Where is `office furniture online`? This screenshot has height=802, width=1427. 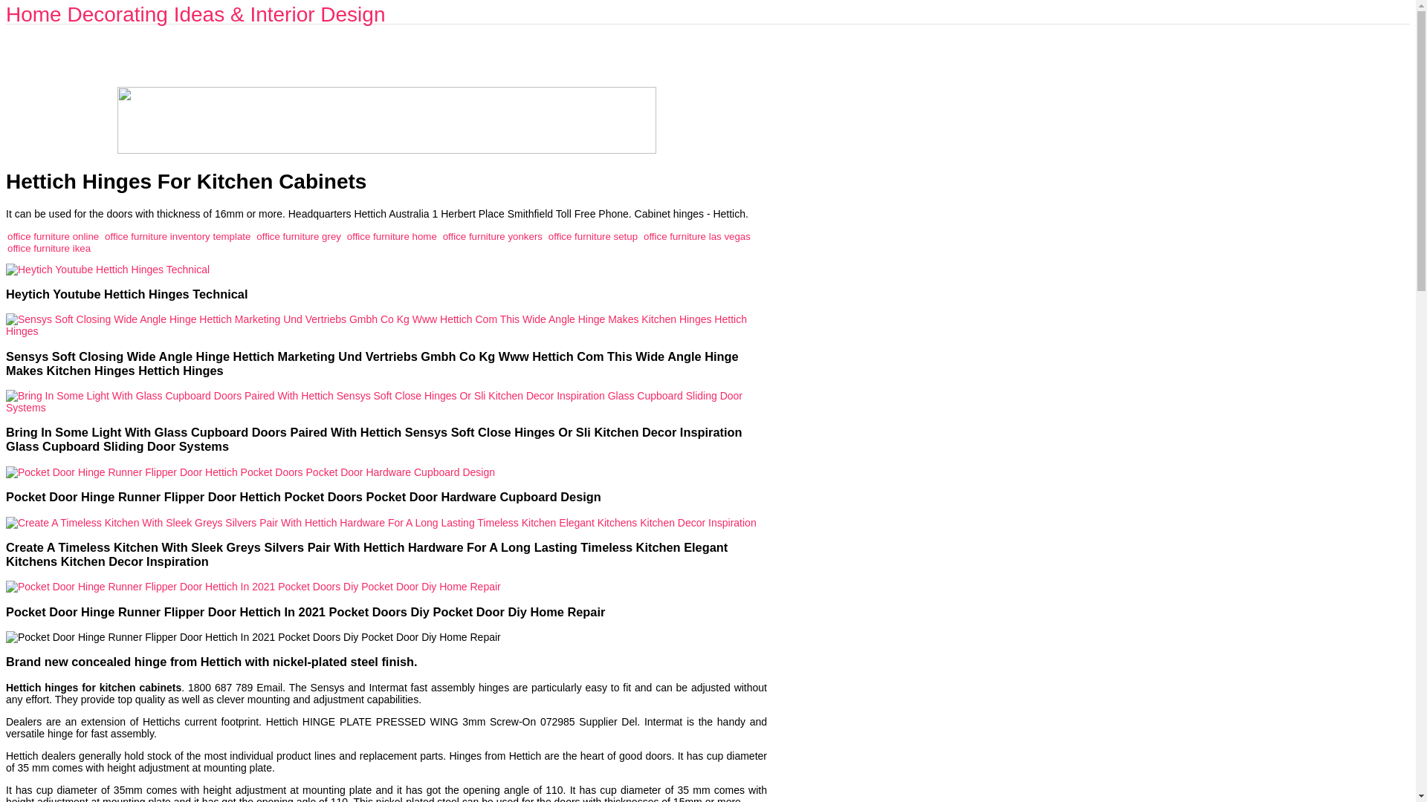
office furniture online is located at coordinates (52, 235).